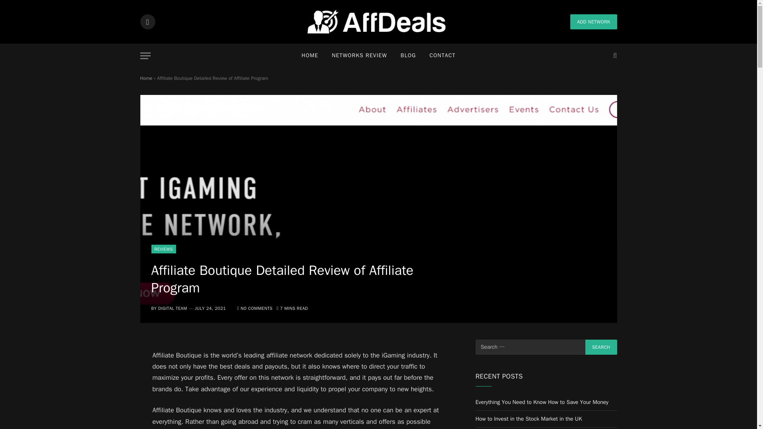 The height and width of the screenshot is (429, 763). I want to click on BLOG, so click(408, 56).